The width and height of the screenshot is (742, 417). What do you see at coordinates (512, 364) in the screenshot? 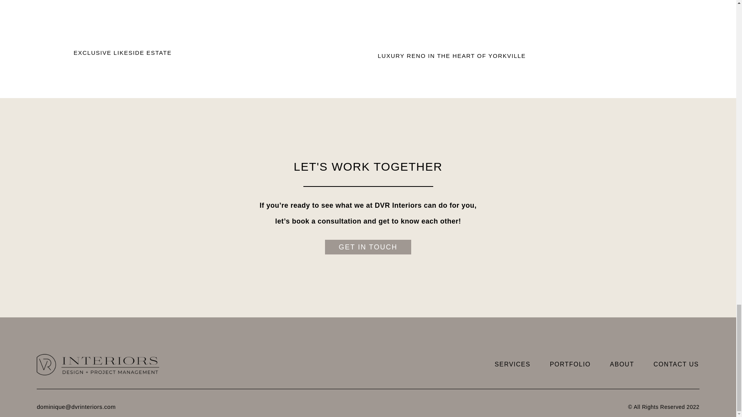
I see `SERVICES` at bounding box center [512, 364].